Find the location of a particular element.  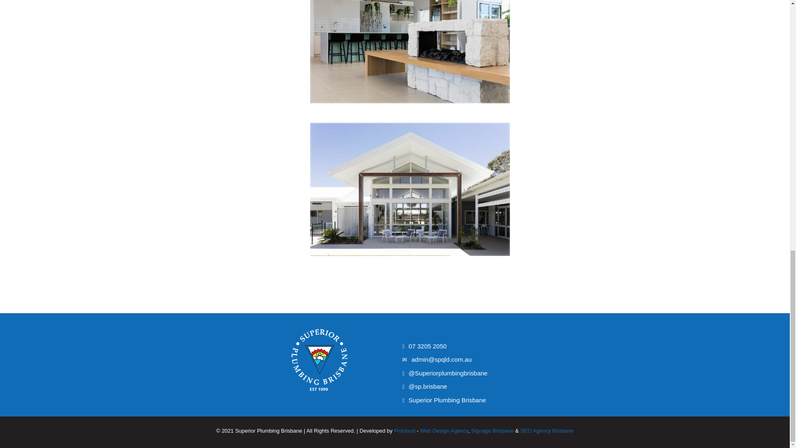

07 3205 2050 is located at coordinates (444, 346).